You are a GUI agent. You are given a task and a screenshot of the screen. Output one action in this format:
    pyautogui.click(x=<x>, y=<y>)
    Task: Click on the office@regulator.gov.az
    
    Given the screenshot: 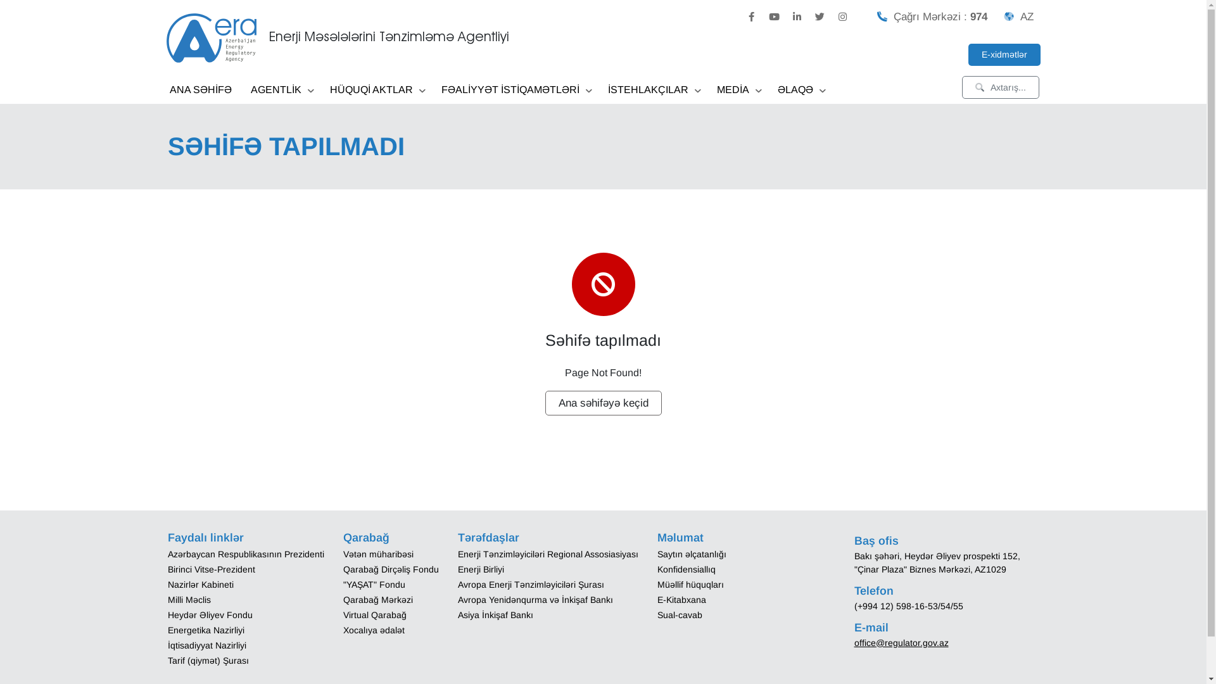 What is the action you would take?
    pyautogui.click(x=901, y=642)
    